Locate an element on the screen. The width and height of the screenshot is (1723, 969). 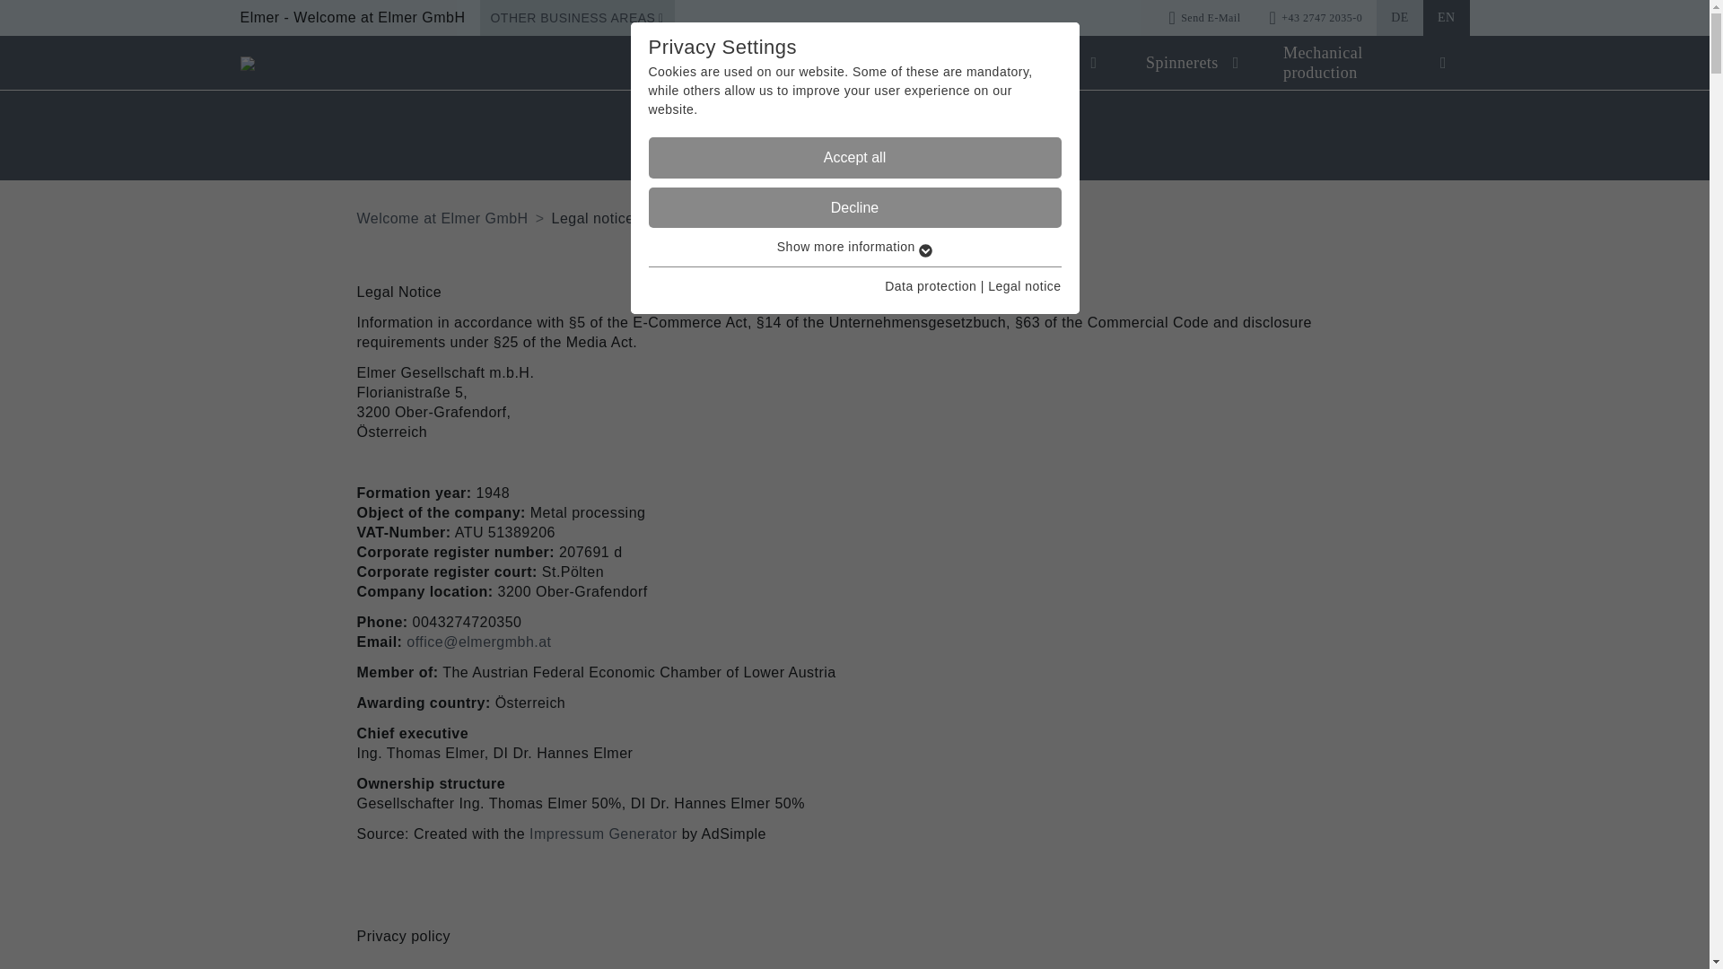
Spinnerets is located at coordinates (1182, 62).